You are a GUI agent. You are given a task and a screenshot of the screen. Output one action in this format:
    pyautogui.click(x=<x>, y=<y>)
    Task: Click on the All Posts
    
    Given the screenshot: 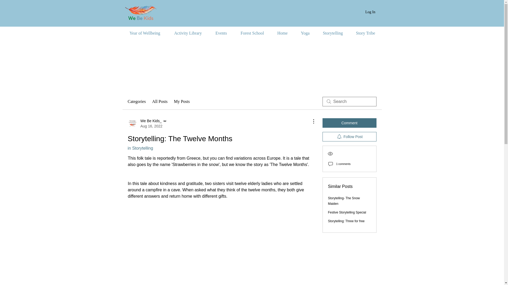 What is the action you would take?
    pyautogui.click(x=160, y=101)
    